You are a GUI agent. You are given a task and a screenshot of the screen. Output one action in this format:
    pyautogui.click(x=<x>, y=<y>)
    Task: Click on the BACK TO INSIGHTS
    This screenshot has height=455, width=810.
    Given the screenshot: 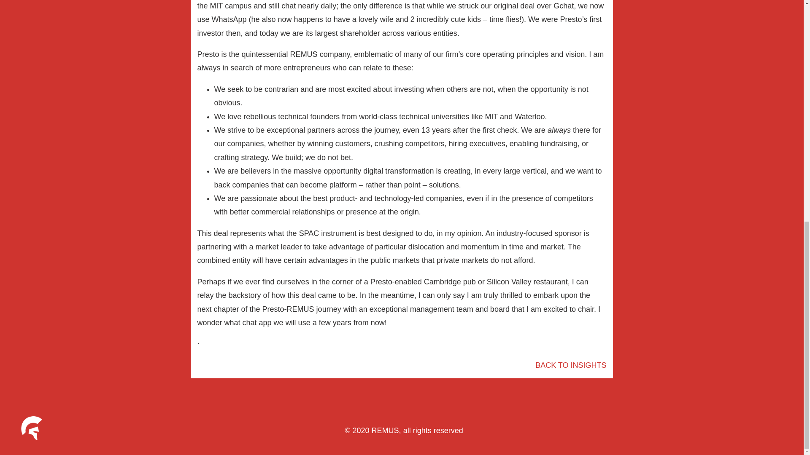 What is the action you would take?
    pyautogui.click(x=570, y=365)
    